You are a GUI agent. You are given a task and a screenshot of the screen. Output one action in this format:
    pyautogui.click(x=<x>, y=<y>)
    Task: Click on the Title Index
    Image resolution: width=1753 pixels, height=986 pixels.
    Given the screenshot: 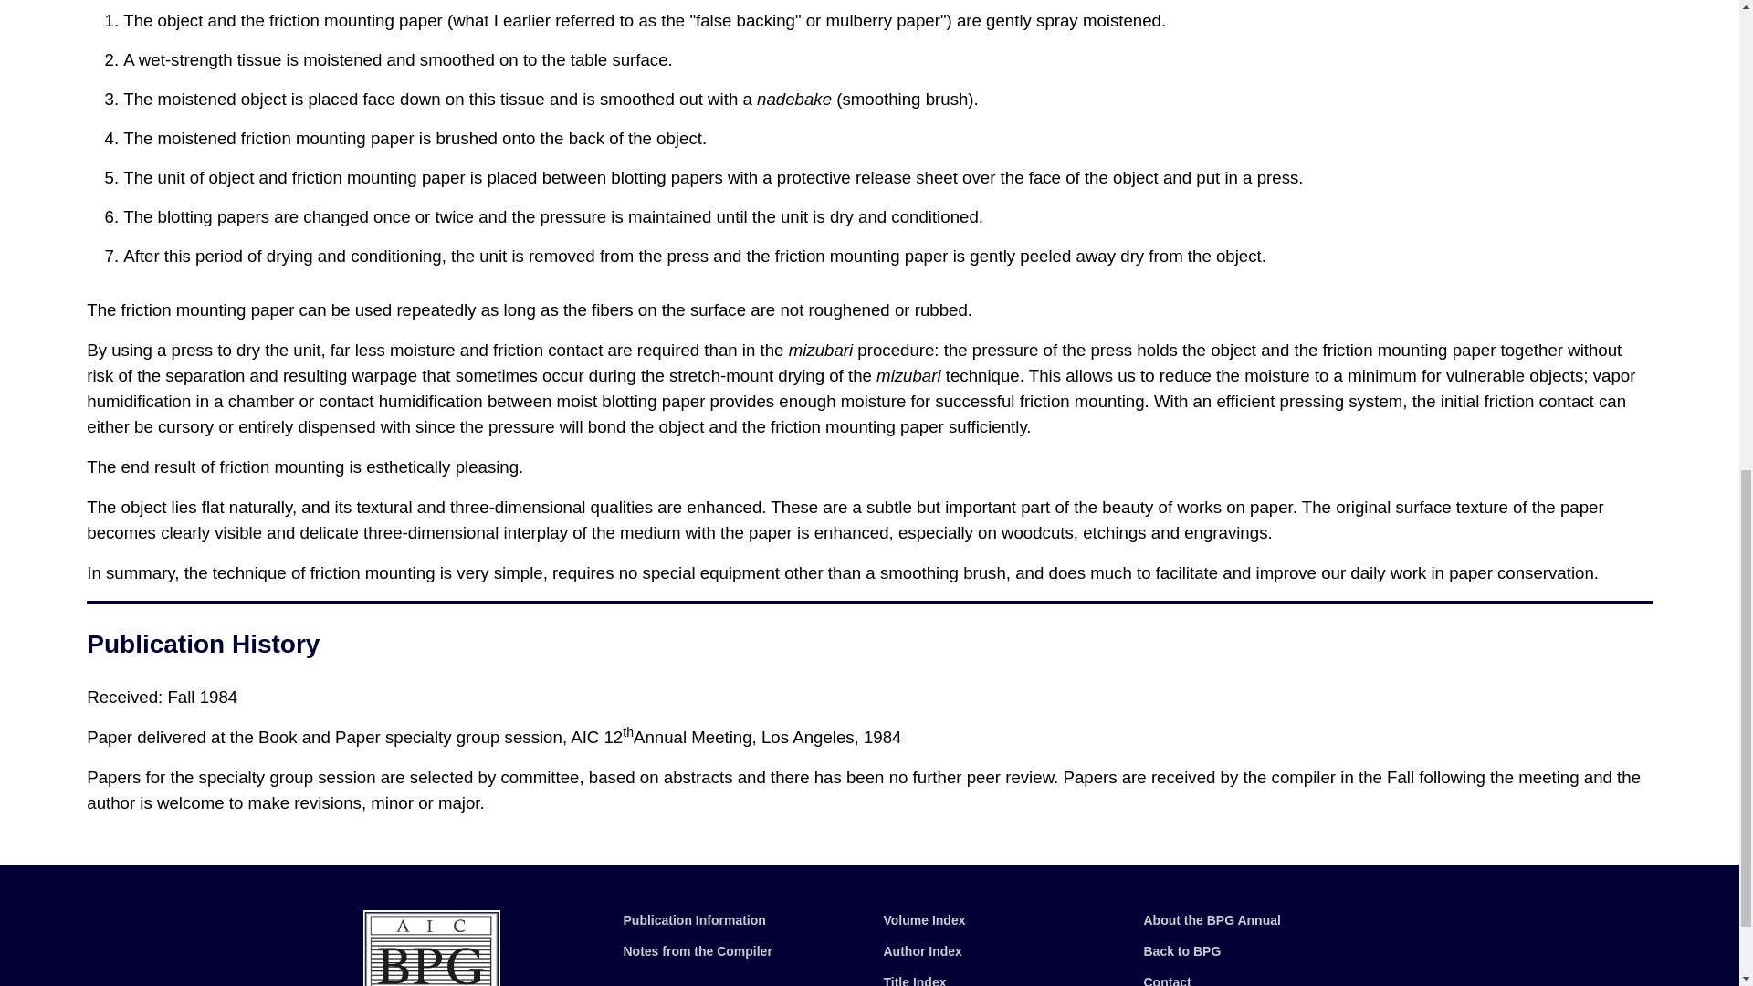 What is the action you would take?
    pyautogui.click(x=915, y=981)
    